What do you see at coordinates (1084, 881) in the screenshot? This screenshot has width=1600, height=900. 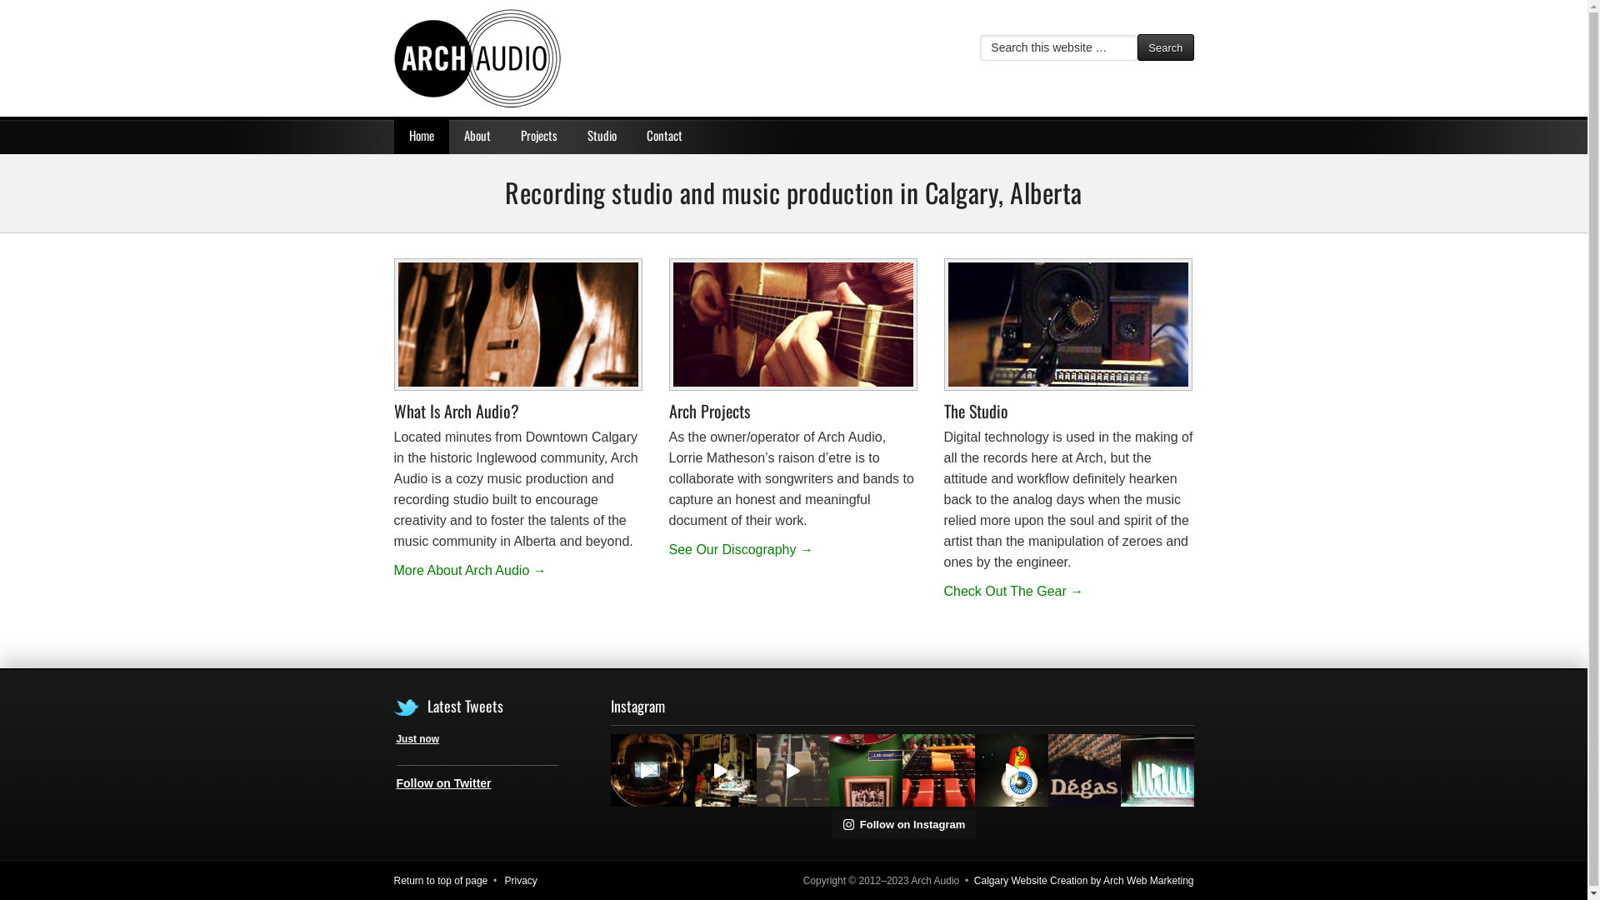 I see `Calgary Website Creation by Arch Web Marketing` at bounding box center [1084, 881].